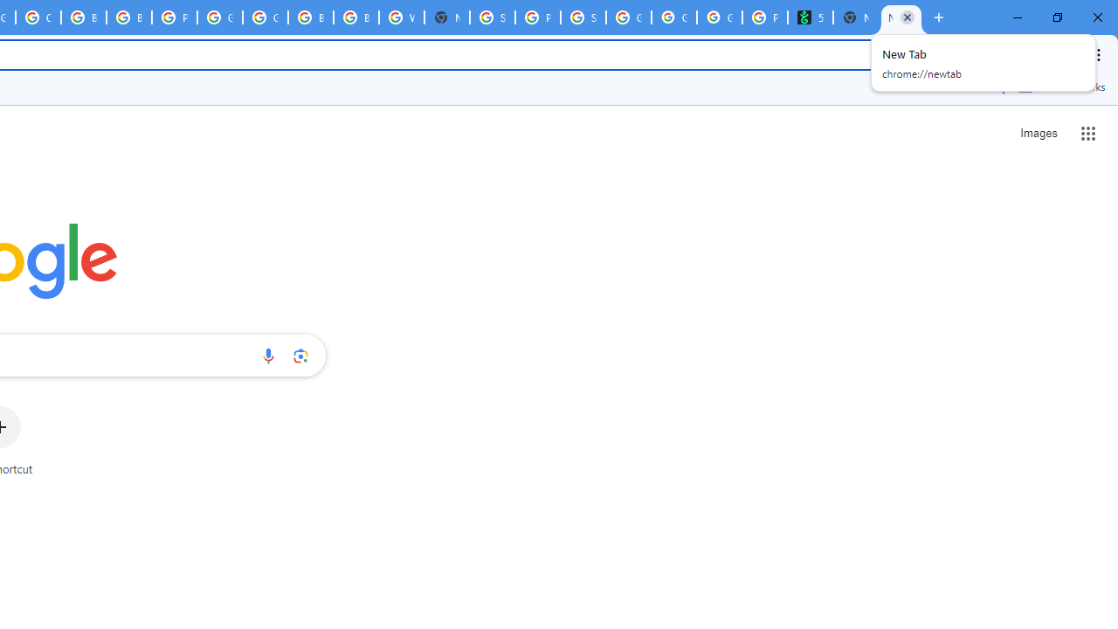 The width and height of the screenshot is (1118, 629). I want to click on Google Cloud Platform, so click(220, 17).